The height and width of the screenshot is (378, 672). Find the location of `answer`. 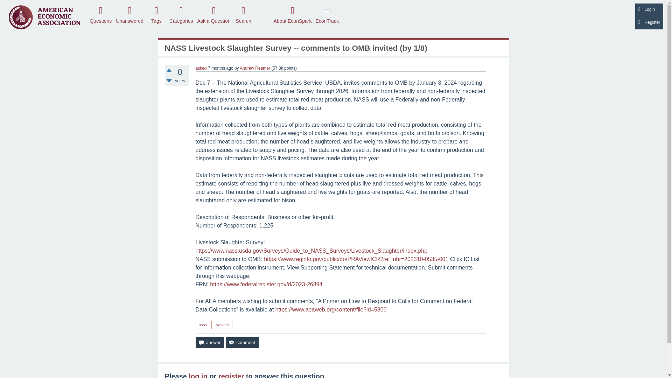

answer is located at coordinates (209, 342).